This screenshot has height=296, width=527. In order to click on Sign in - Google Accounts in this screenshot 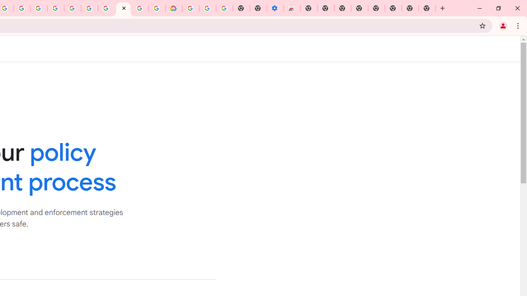, I will do `click(72, 8)`.